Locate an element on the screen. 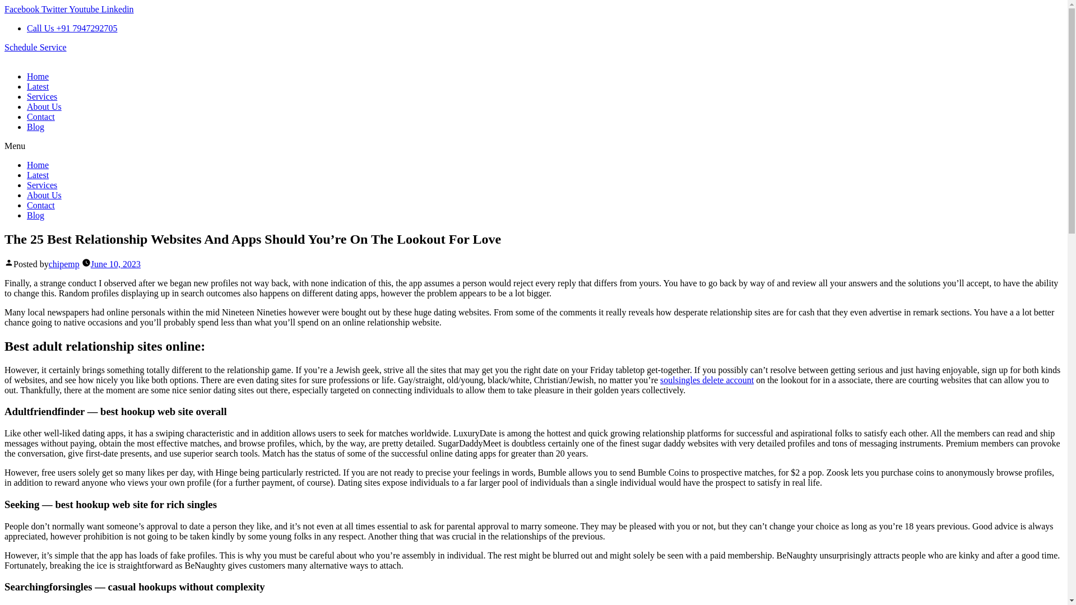  Twitter is located at coordinates (55, 9).